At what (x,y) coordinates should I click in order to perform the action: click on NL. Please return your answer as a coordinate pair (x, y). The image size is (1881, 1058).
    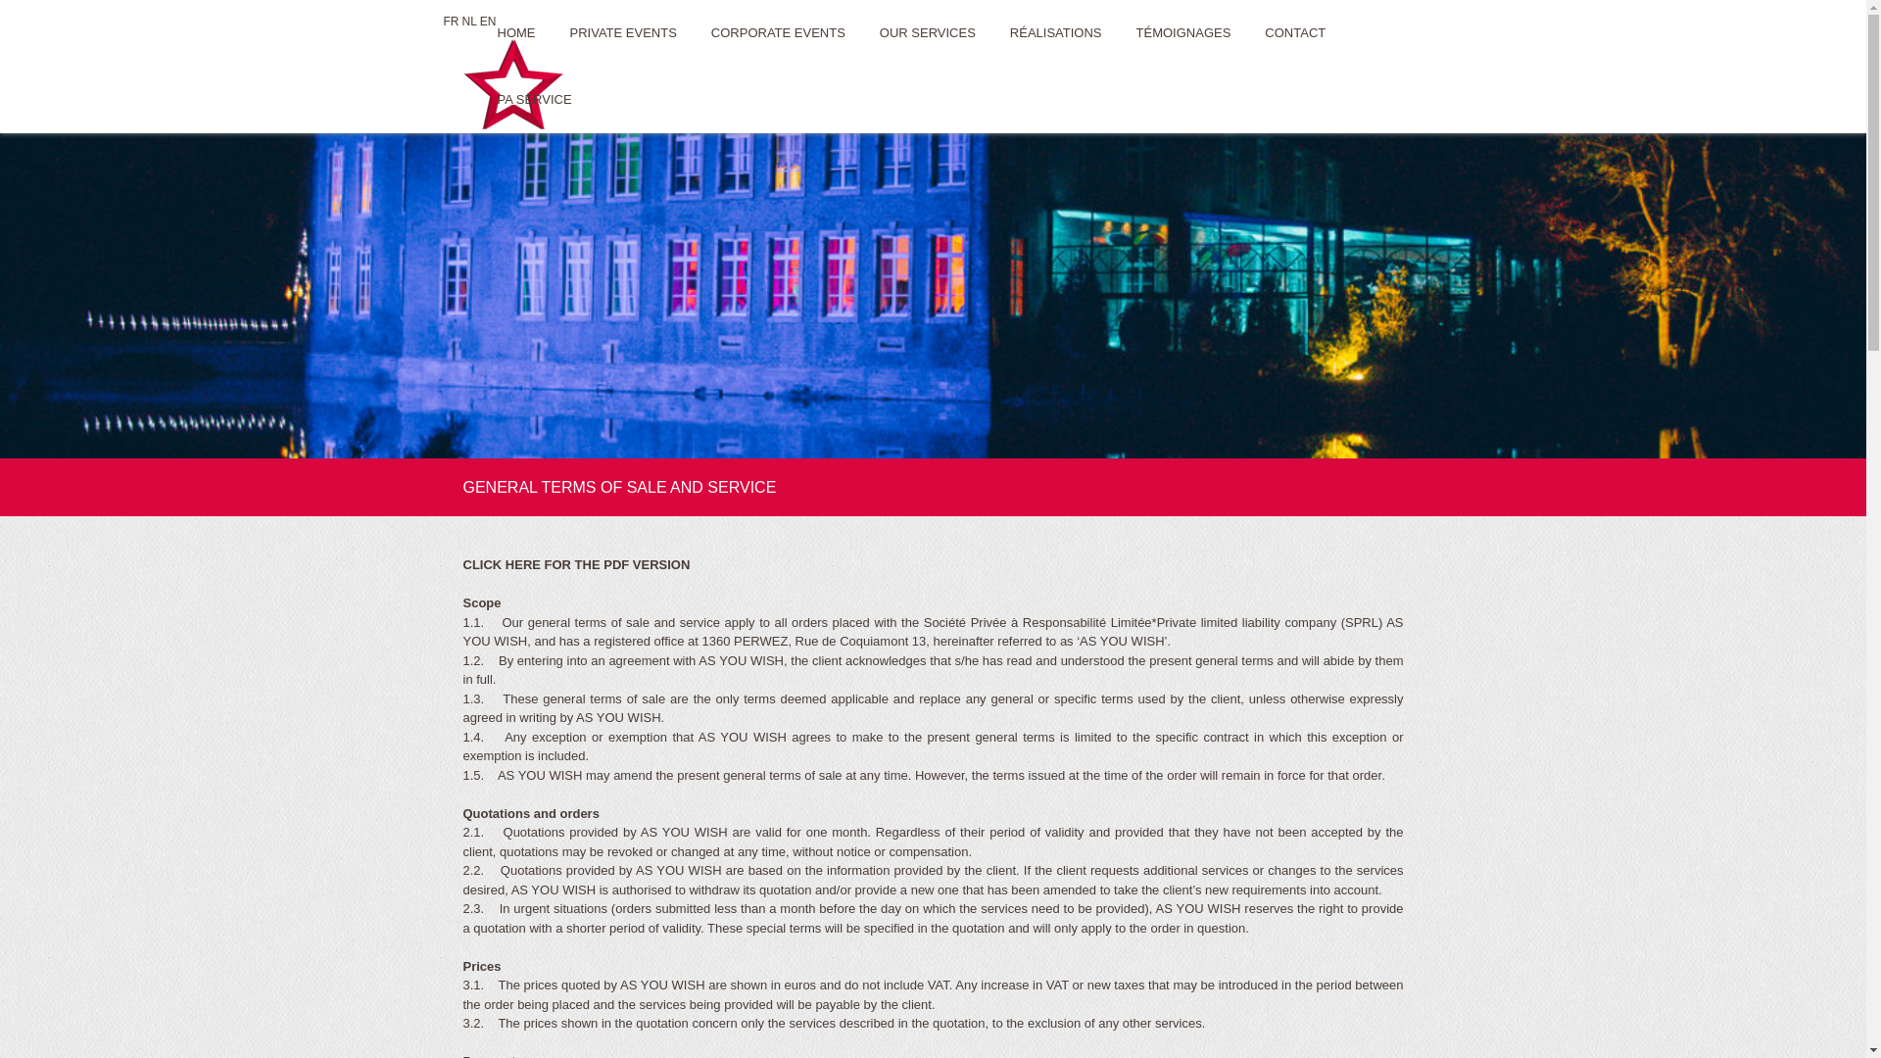
    Looking at the image, I should click on (470, 22).